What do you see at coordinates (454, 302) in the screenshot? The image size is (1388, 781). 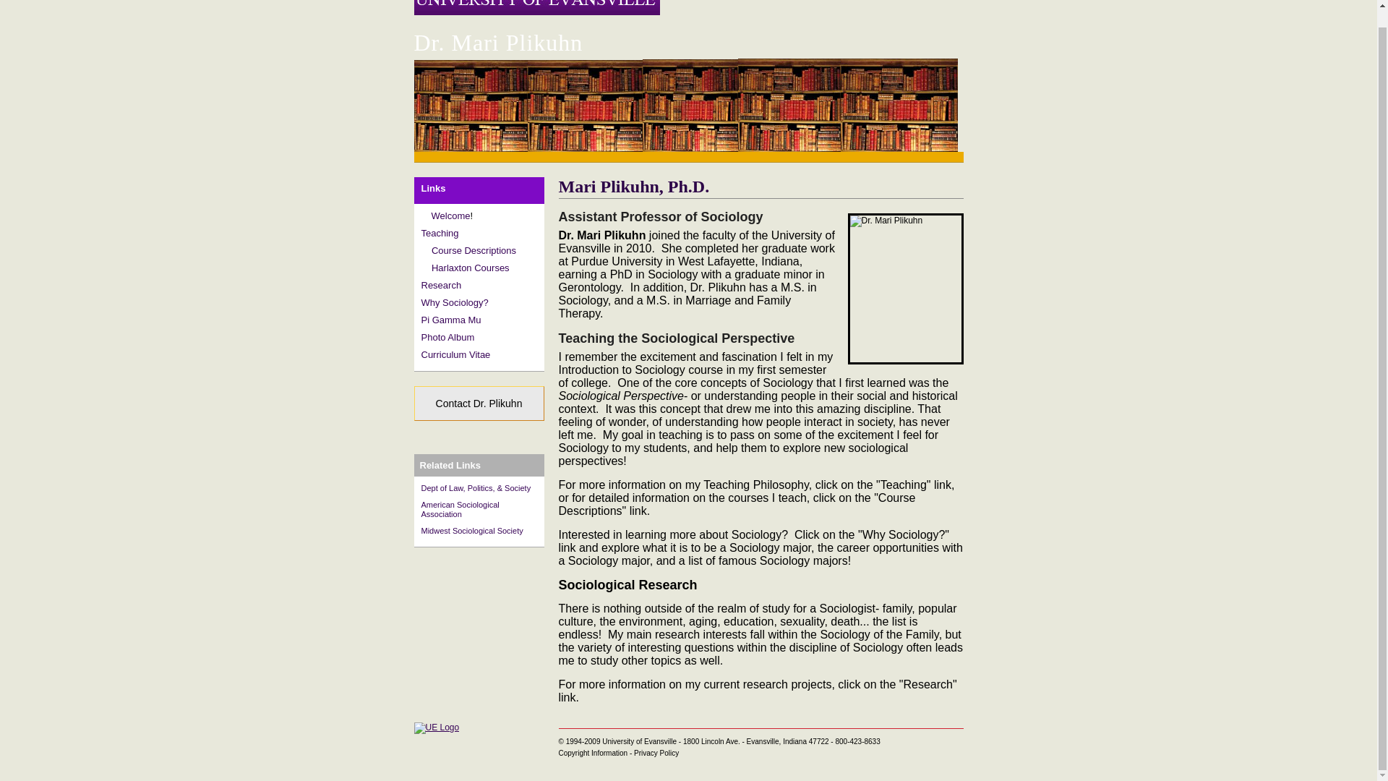 I see `Why Sociology?` at bounding box center [454, 302].